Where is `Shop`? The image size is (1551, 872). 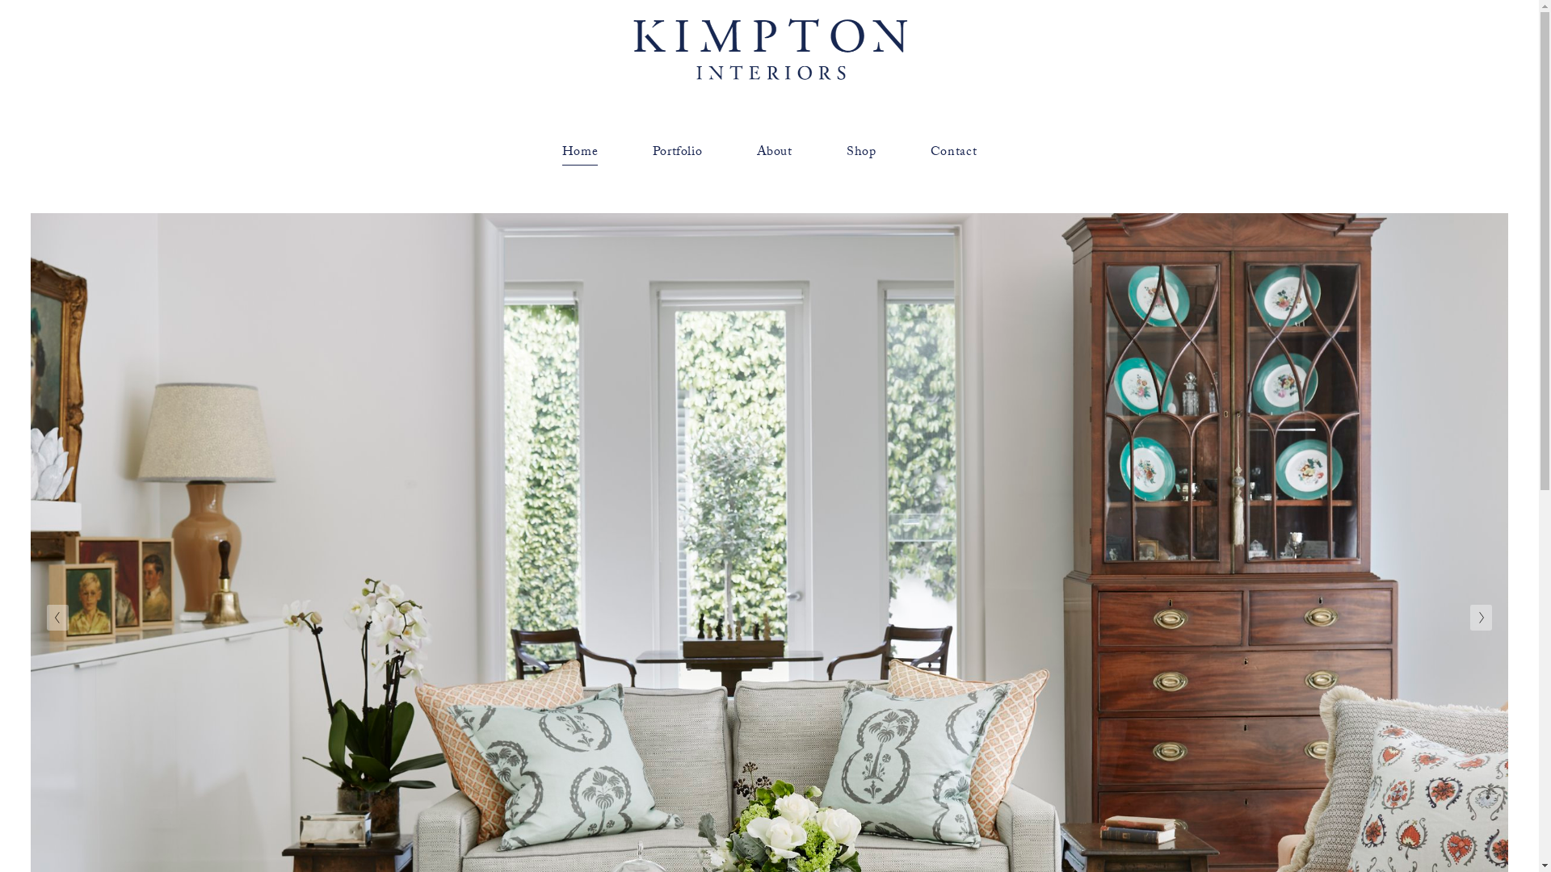
Shop is located at coordinates (861, 153).